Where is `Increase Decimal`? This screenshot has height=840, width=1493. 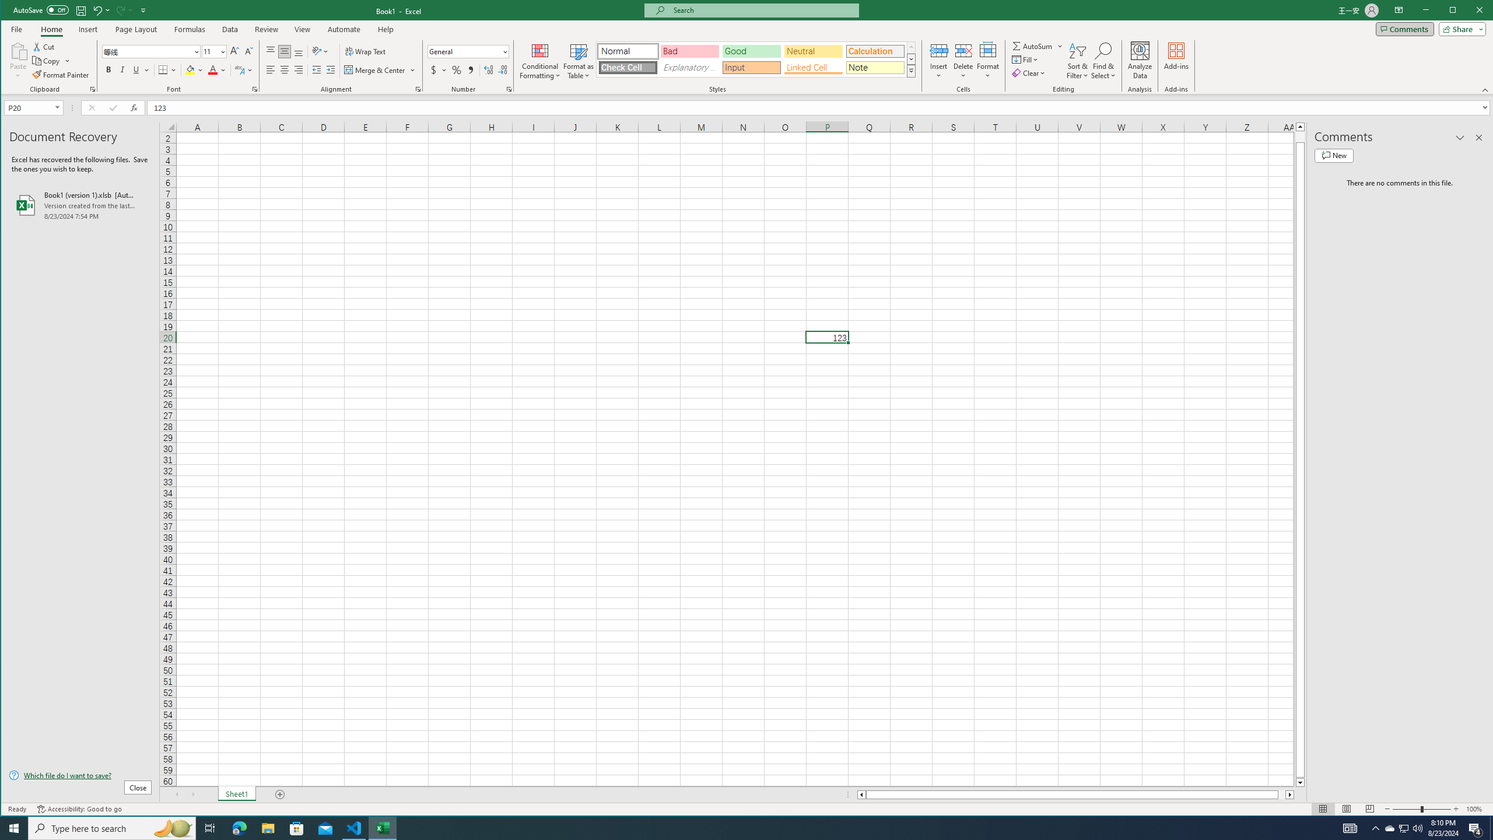
Increase Decimal is located at coordinates (489, 70).